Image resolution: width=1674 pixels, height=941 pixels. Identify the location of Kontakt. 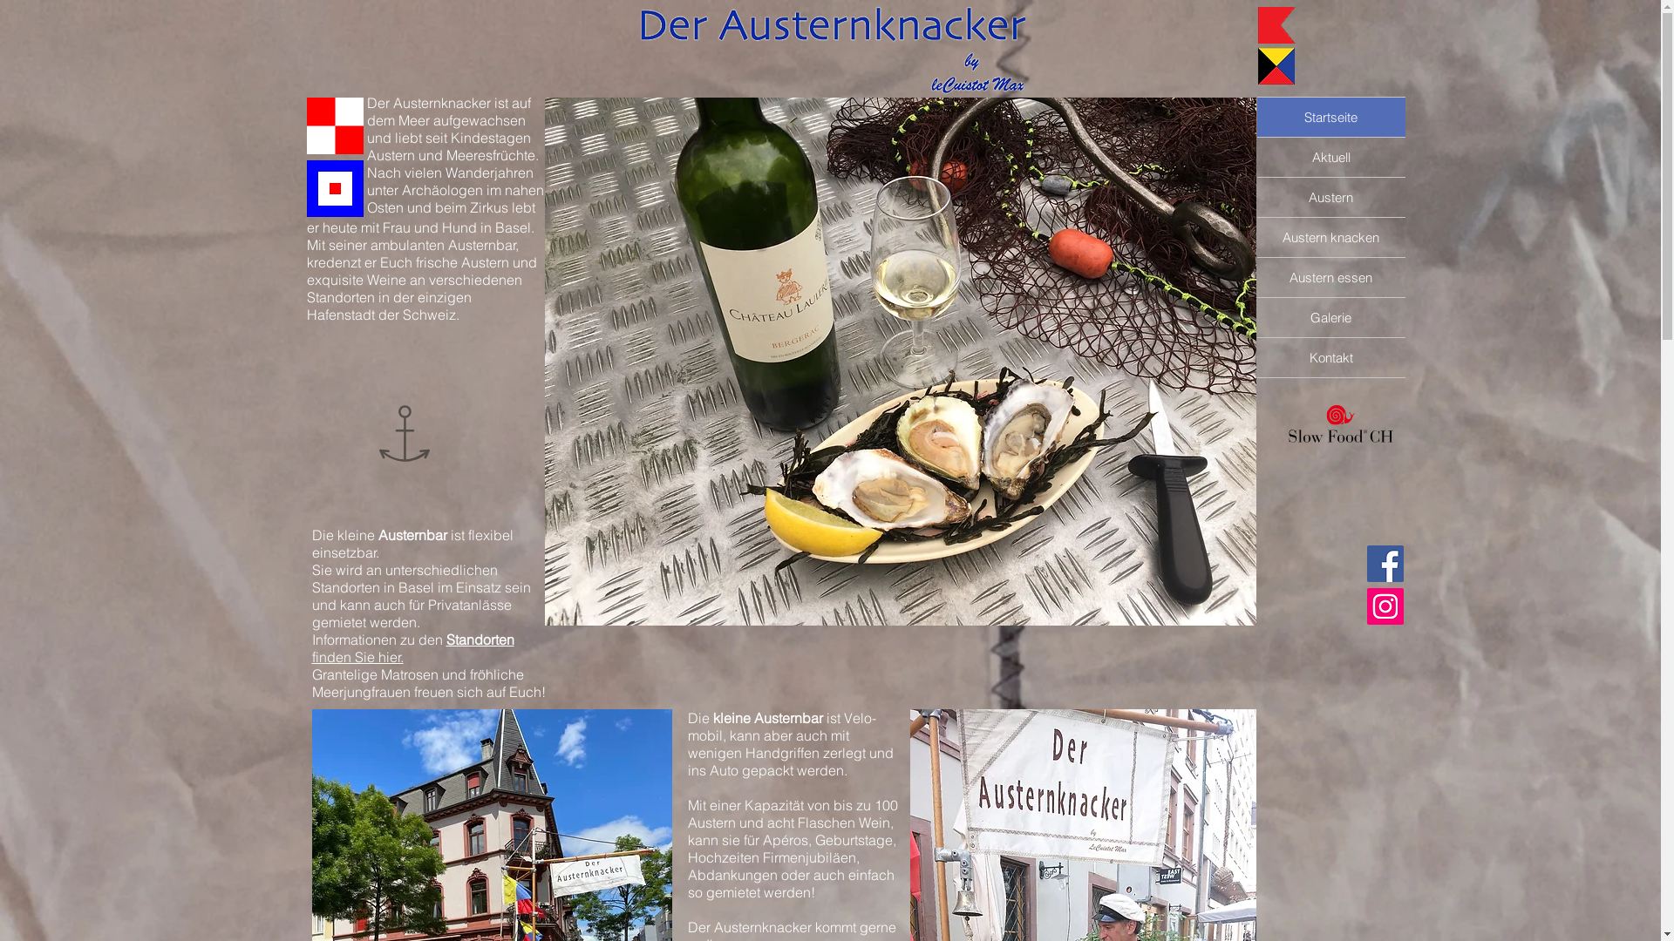
(1331, 357).